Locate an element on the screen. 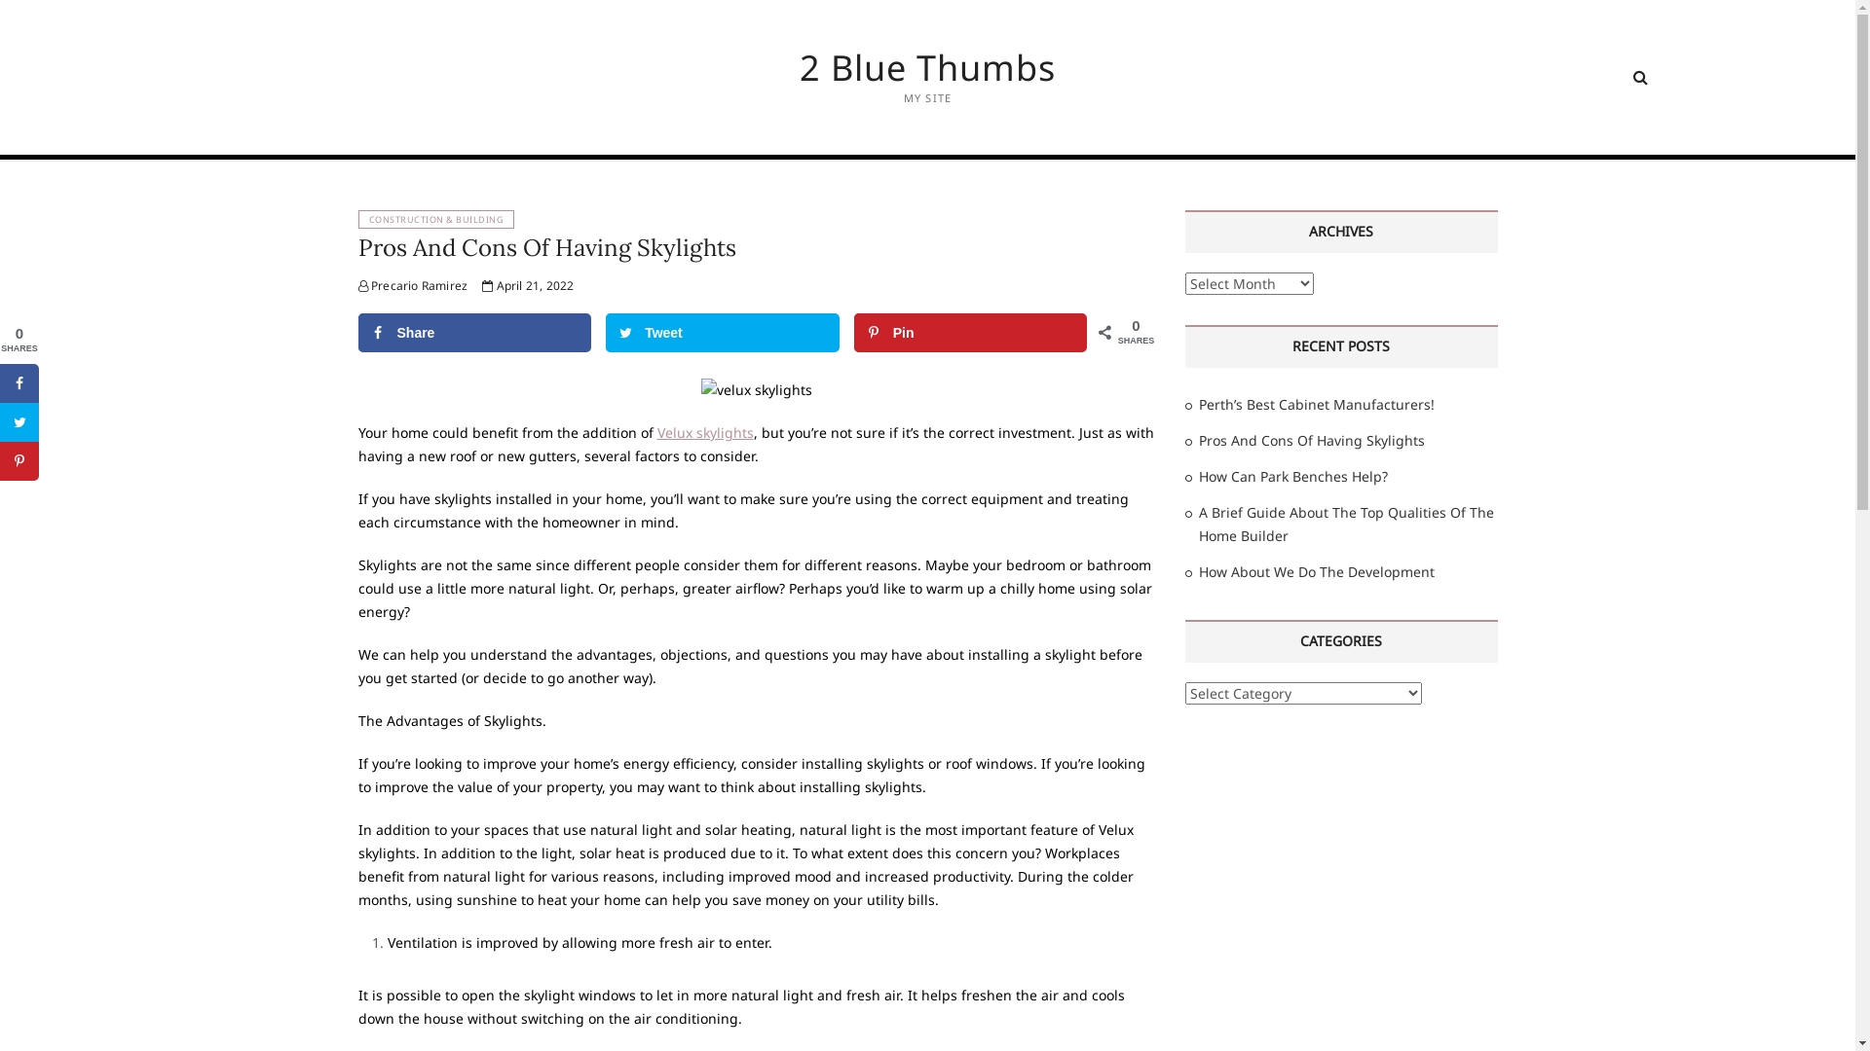  Velux skylights is located at coordinates (705, 432).